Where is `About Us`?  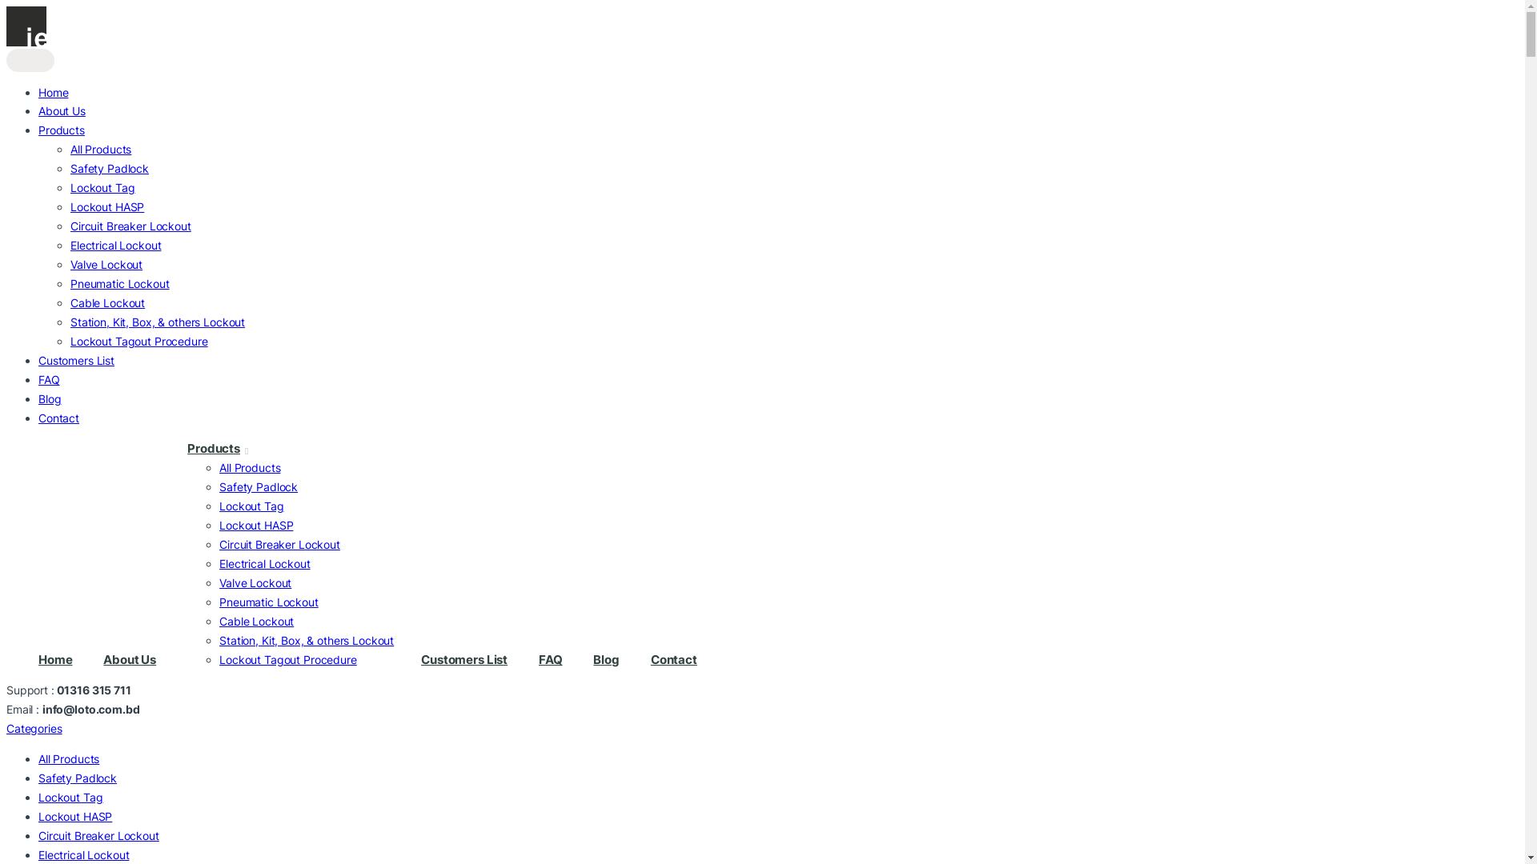 About Us is located at coordinates (62, 110).